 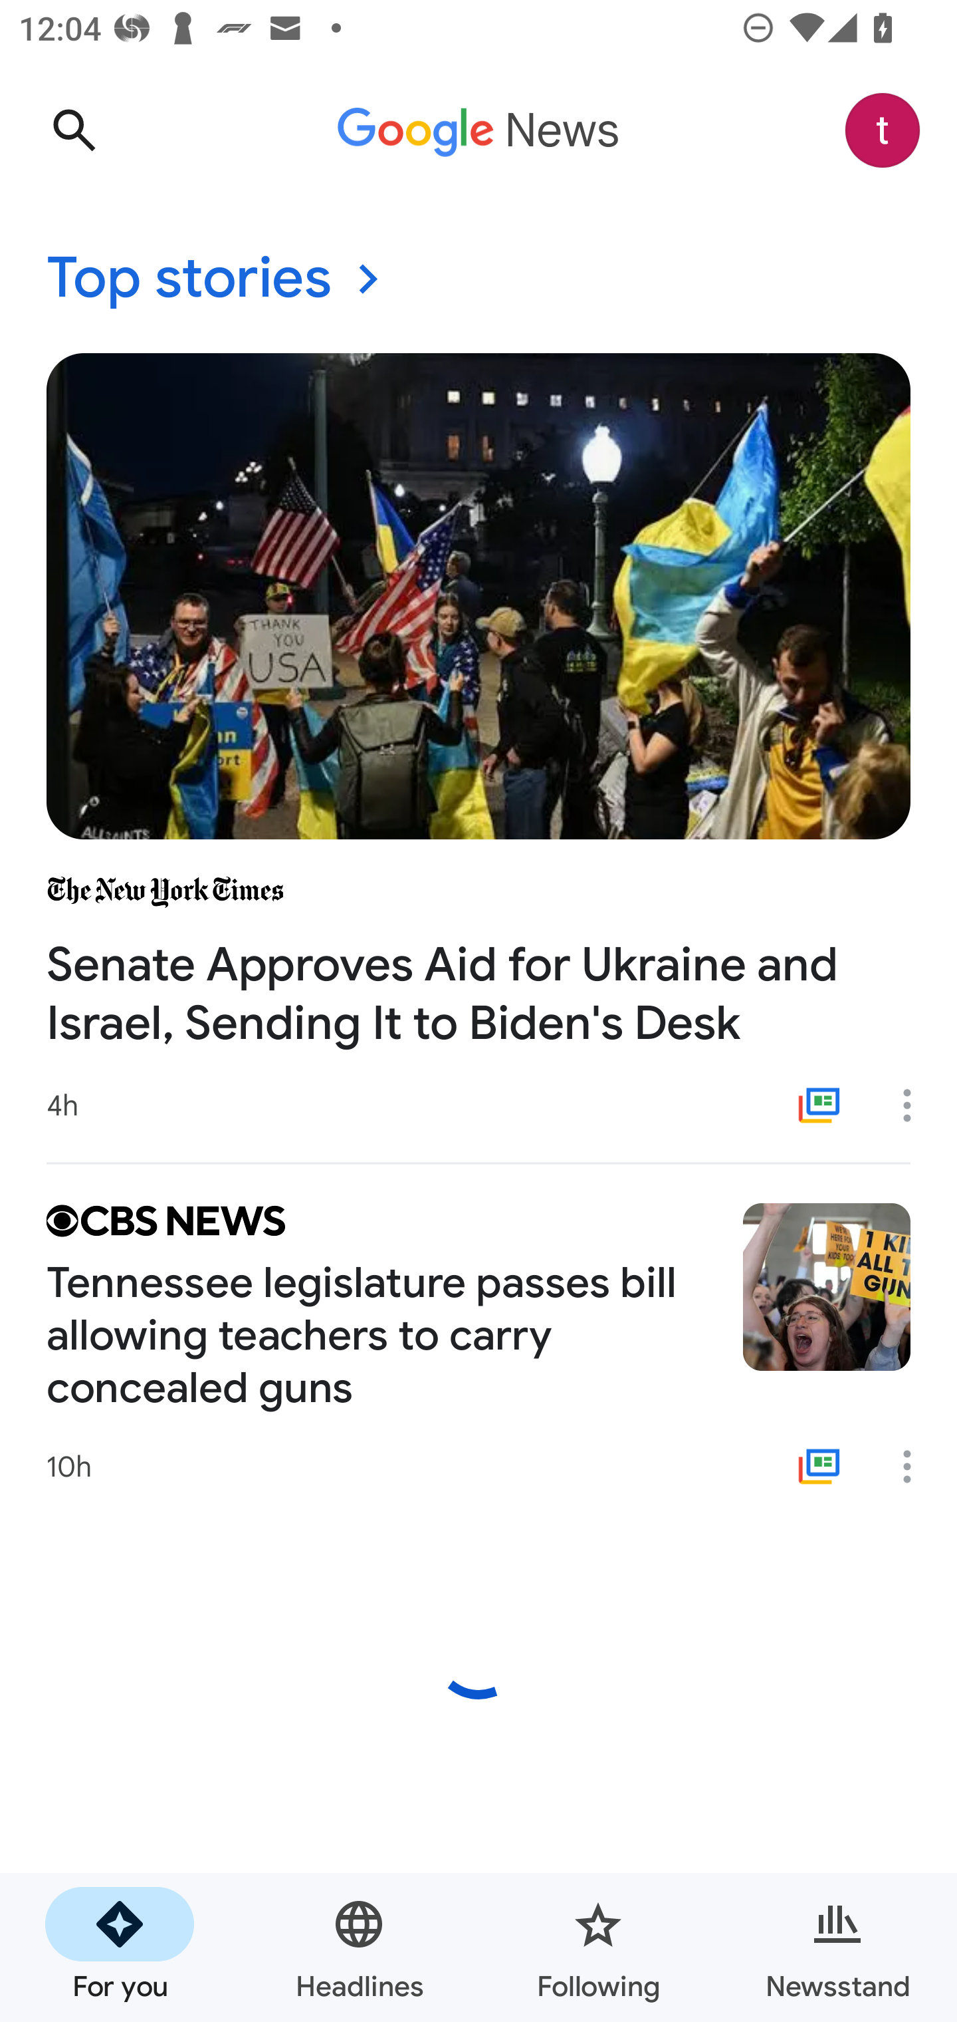 I want to click on Search, so click(x=74, y=130).